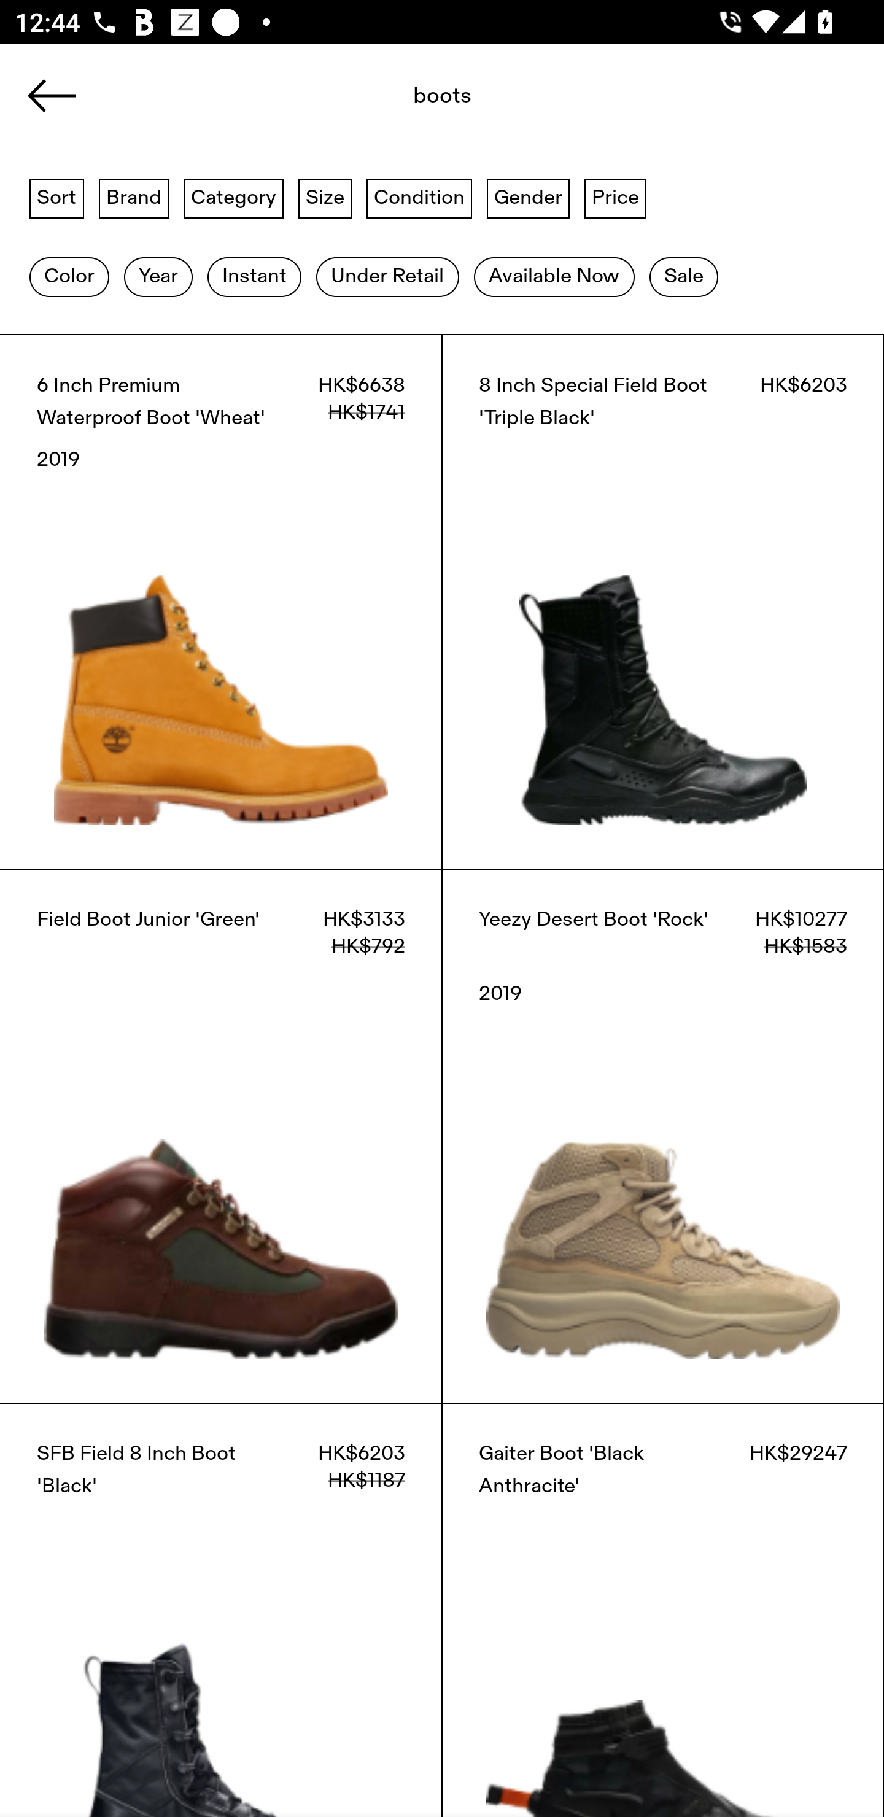  Describe the element at coordinates (395, 103) in the screenshot. I see `Search` at that location.